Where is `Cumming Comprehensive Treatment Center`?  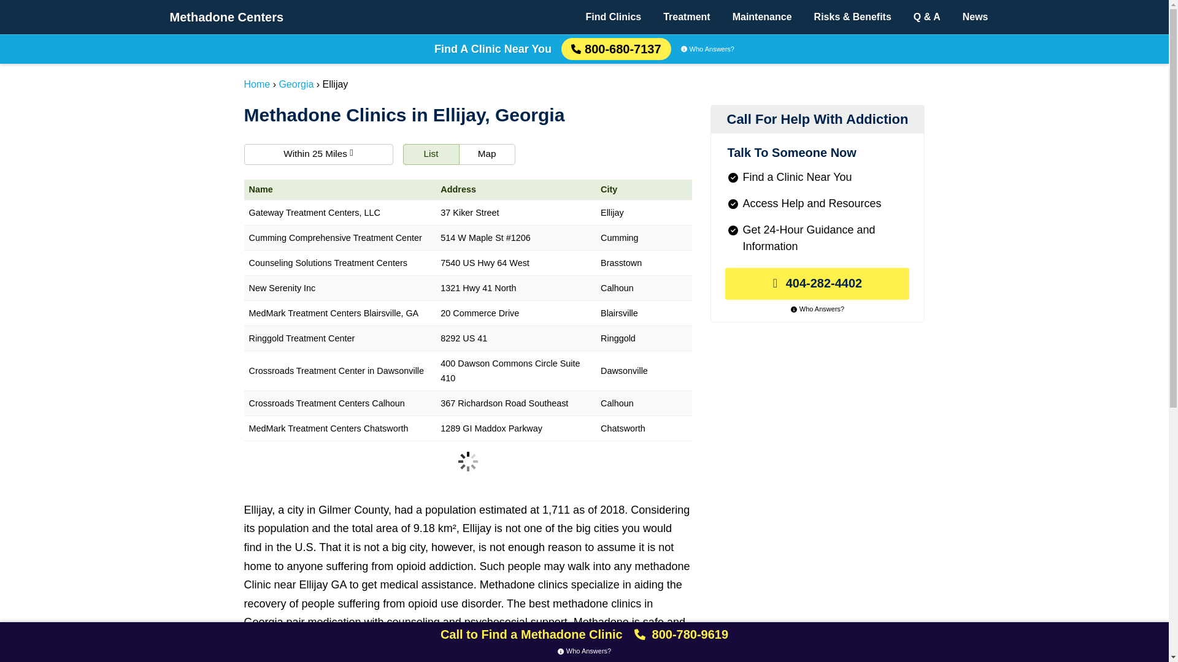
Cumming Comprehensive Treatment Center is located at coordinates (340, 238).